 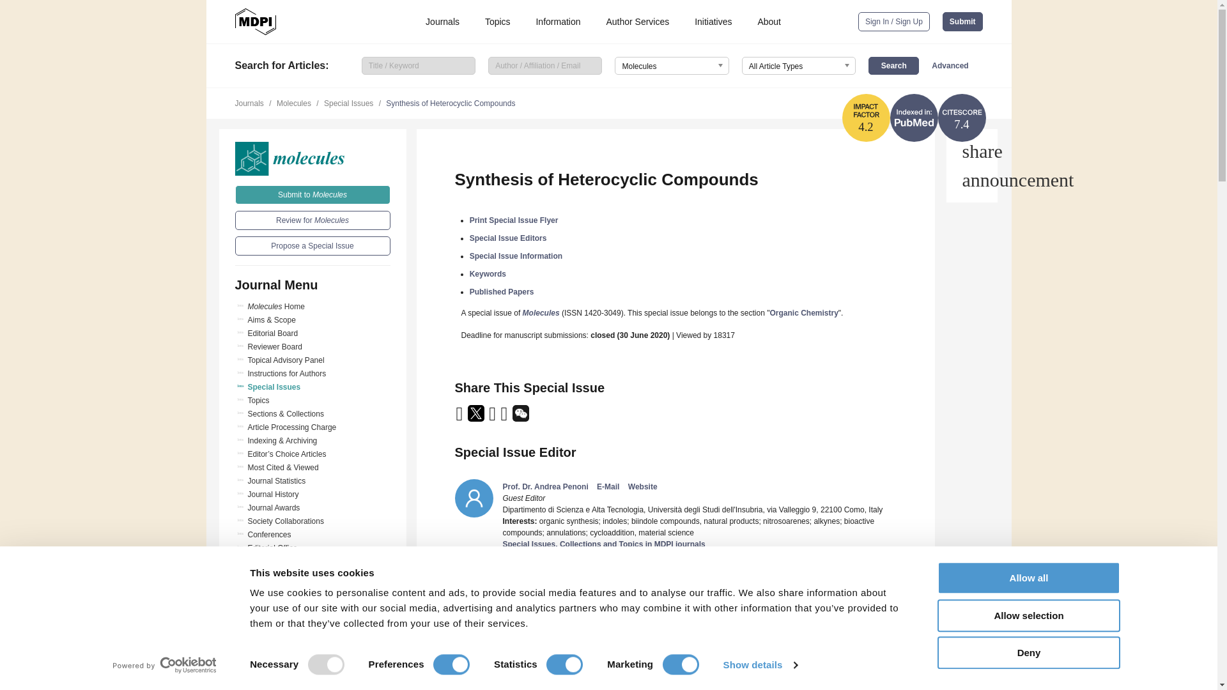 I want to click on Show details, so click(x=759, y=665).